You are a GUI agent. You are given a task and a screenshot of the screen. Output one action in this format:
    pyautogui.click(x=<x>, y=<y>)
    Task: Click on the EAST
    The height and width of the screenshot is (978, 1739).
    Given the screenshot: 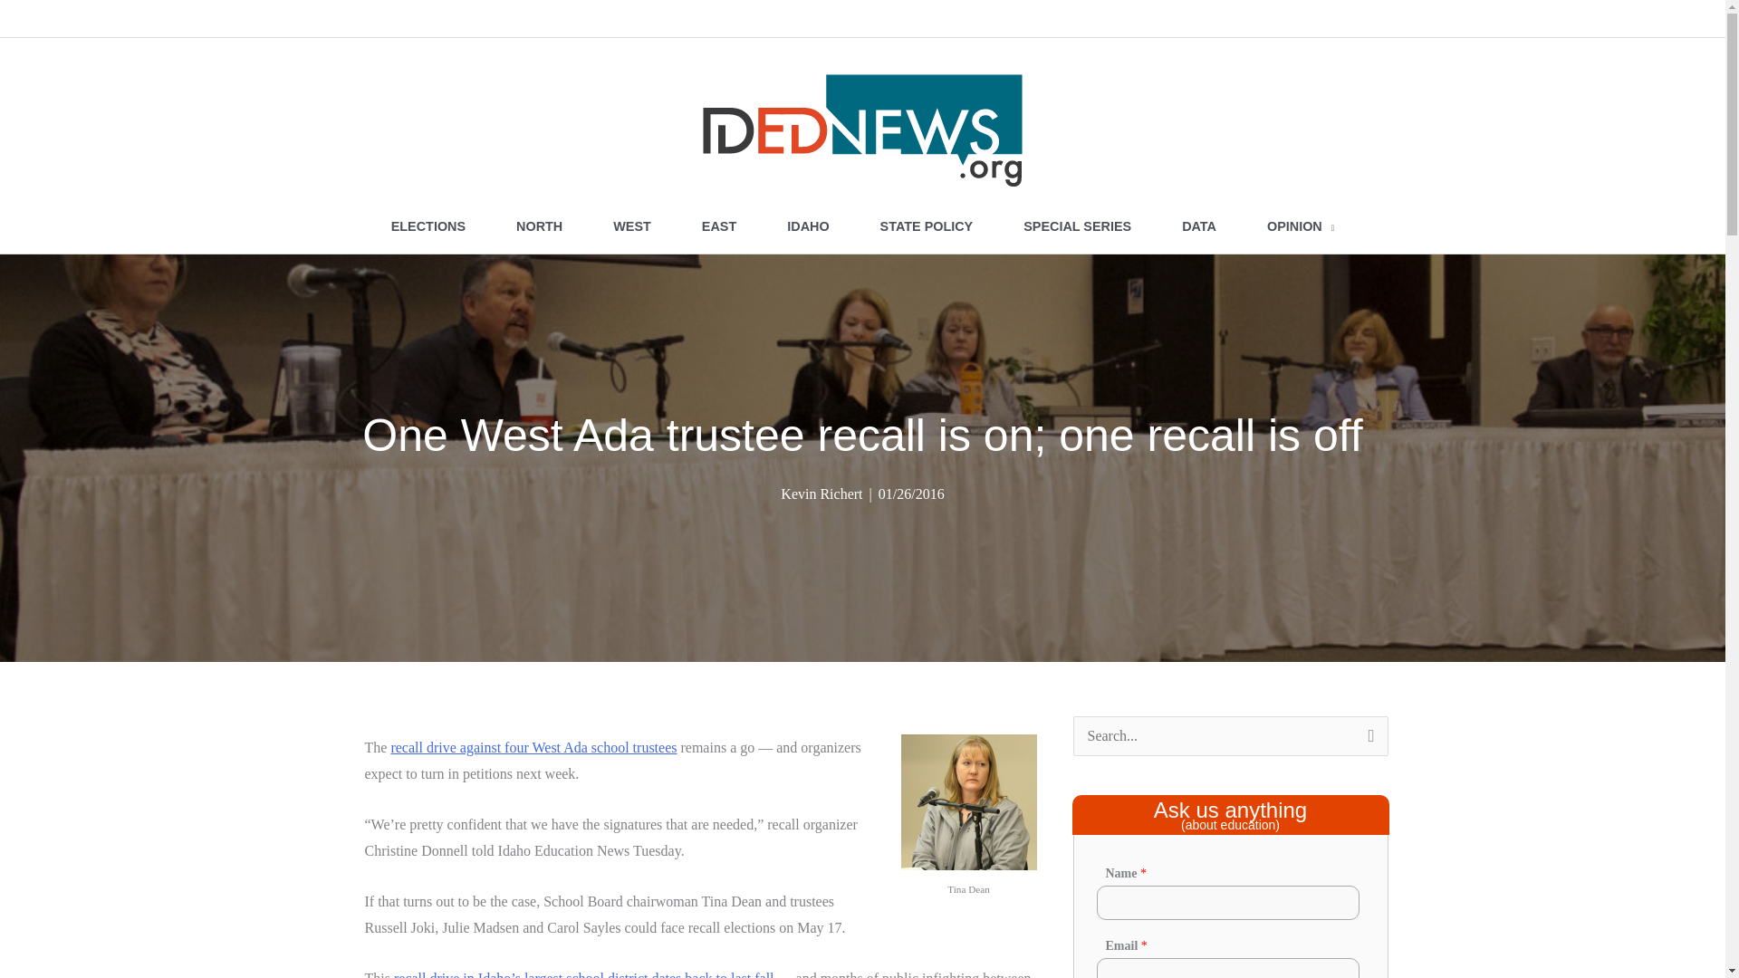 What is the action you would take?
    pyautogui.click(x=718, y=226)
    